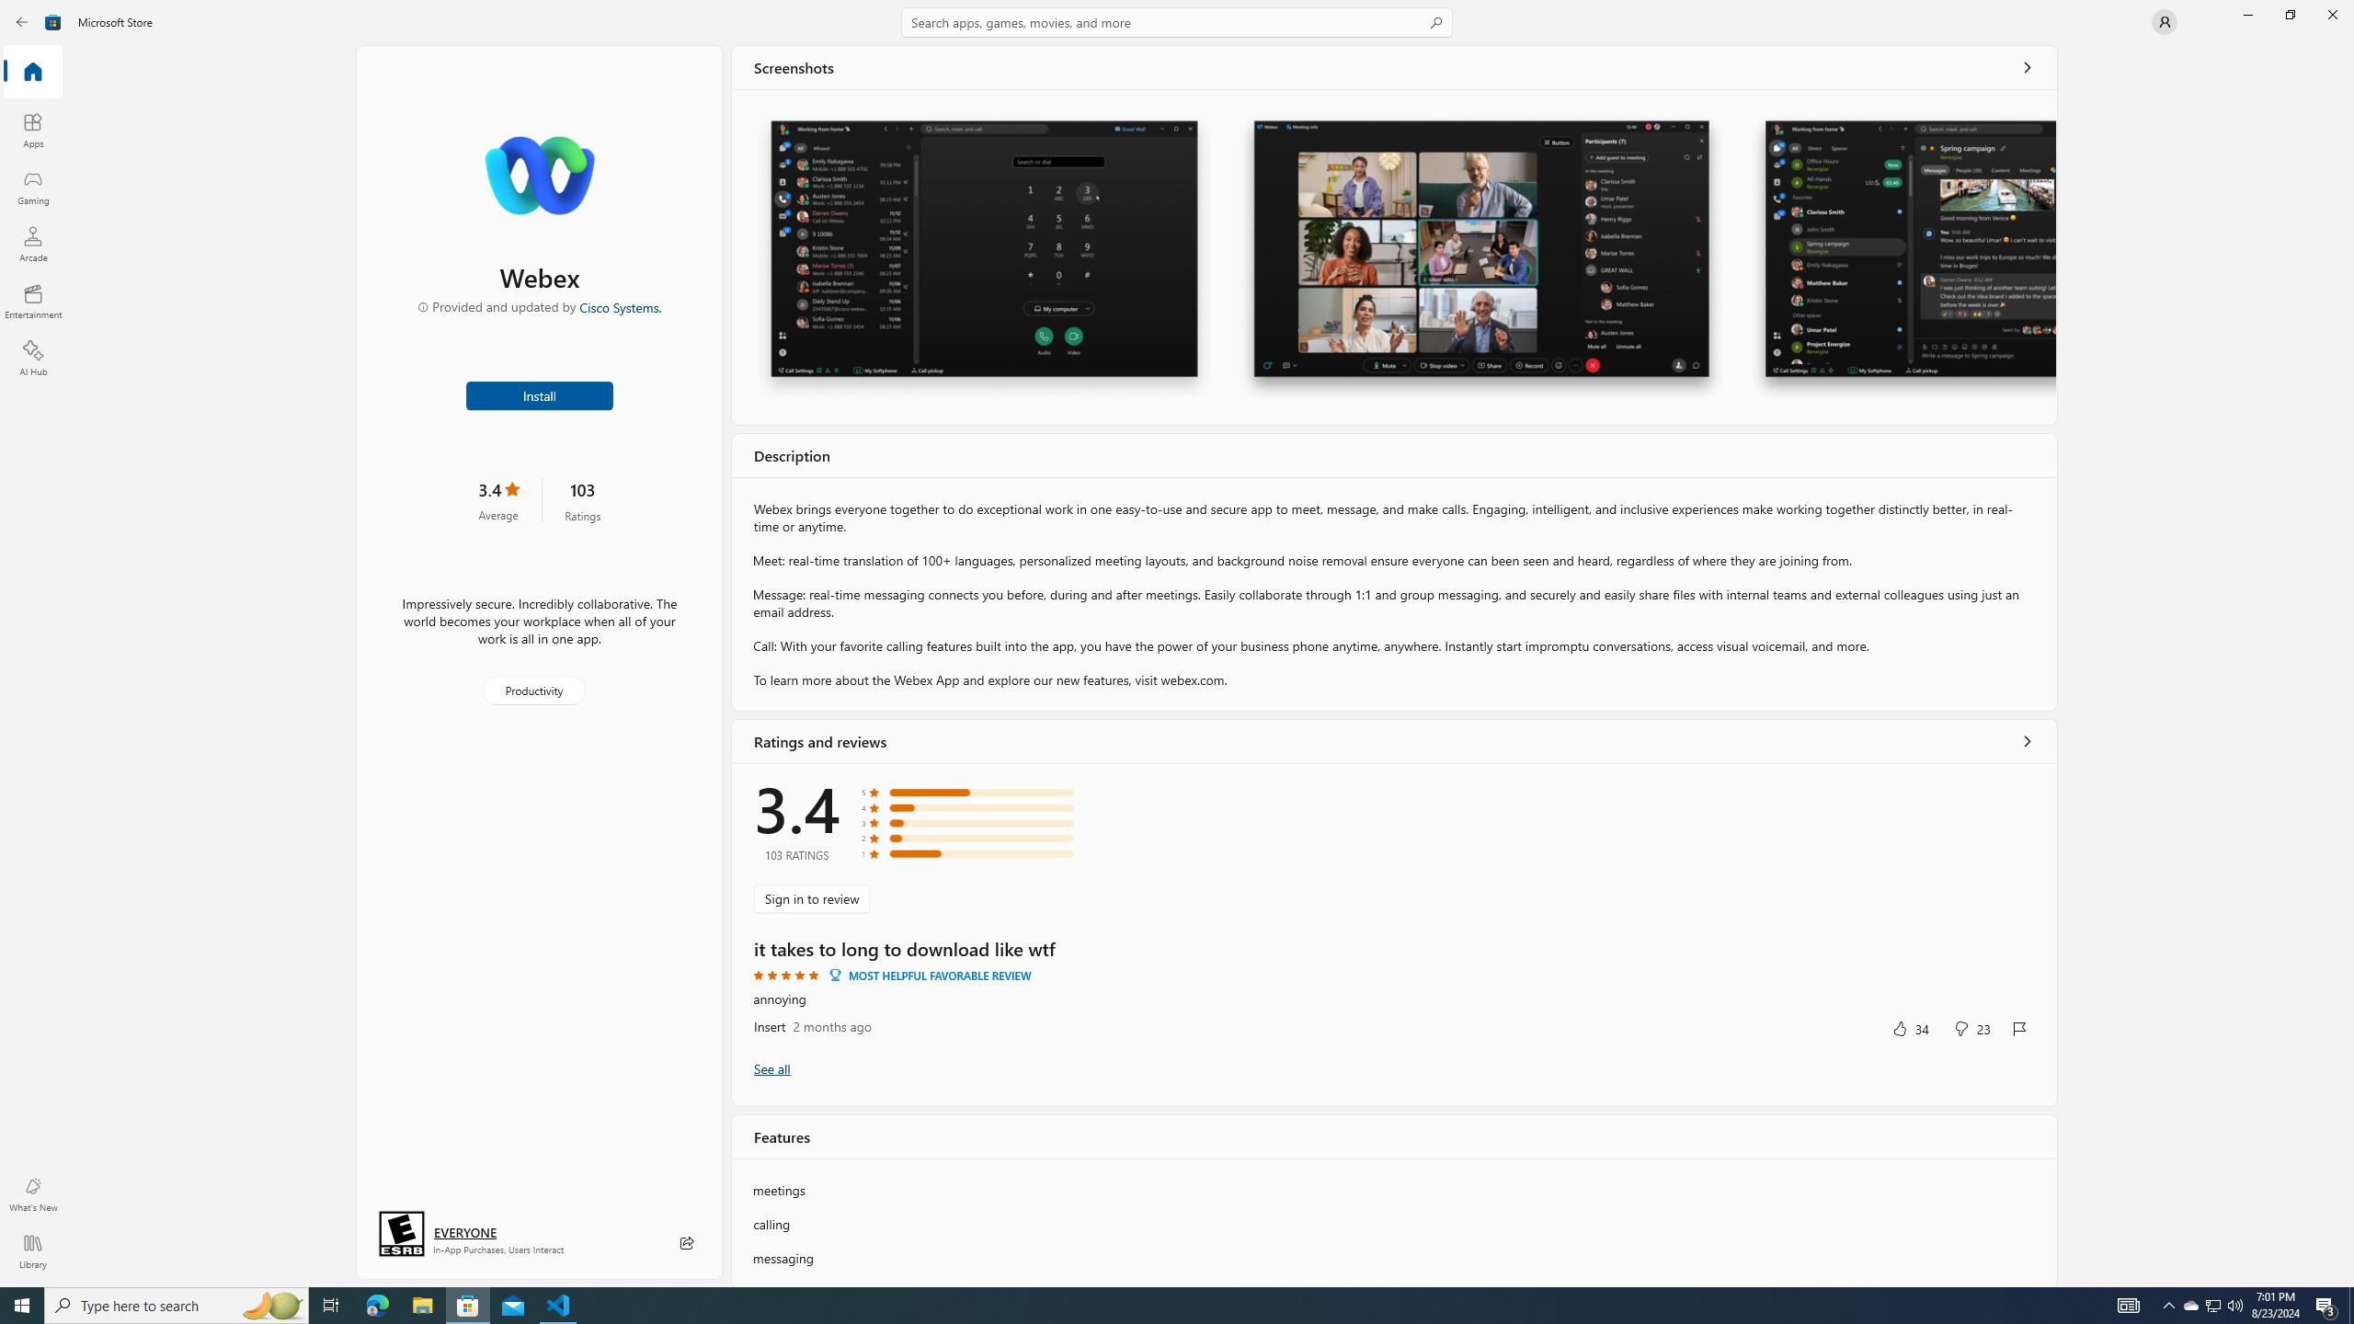 The image size is (2354, 1324). Describe the element at coordinates (1177, 22) in the screenshot. I see `Search` at that location.